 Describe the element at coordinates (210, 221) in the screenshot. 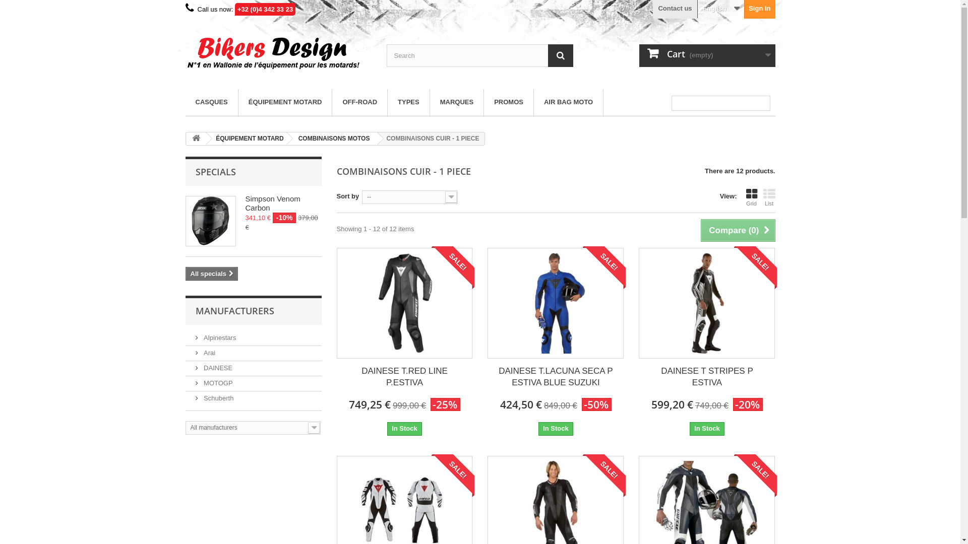

I see `Simpson Venom Carbon ` at that location.